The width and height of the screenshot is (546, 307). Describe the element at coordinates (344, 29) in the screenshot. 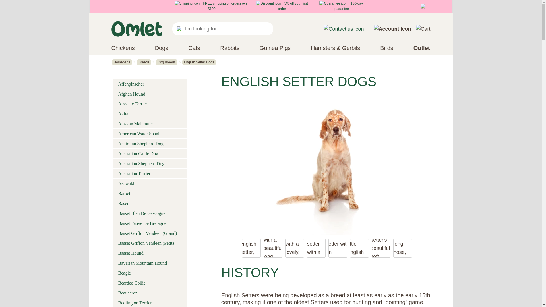

I see `Contact us` at that location.